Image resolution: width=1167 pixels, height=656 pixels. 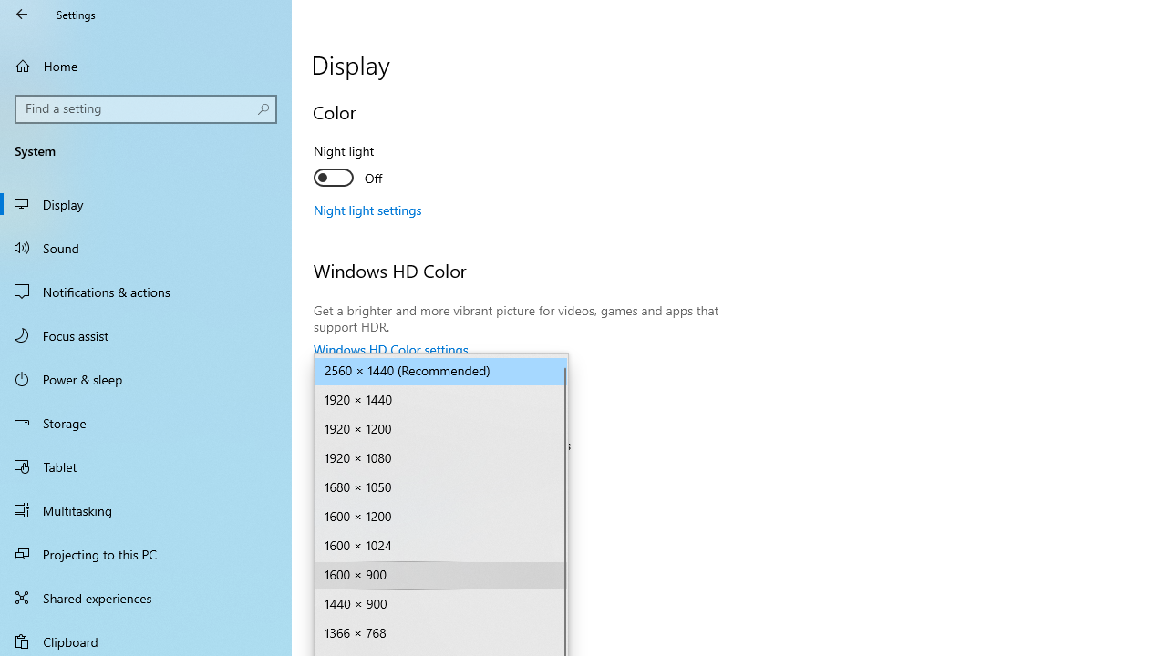 I want to click on 100% (Recommended), so click(x=431, y=475).